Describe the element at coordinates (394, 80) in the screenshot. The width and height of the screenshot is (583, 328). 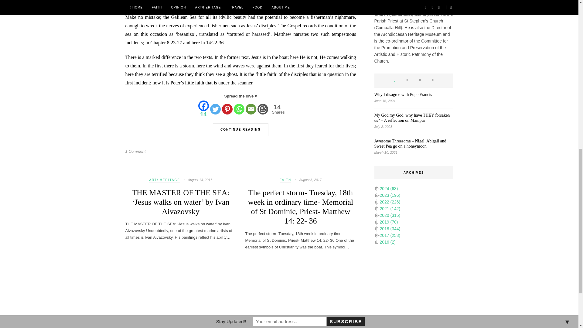
I see `CONTINUE READING` at that location.